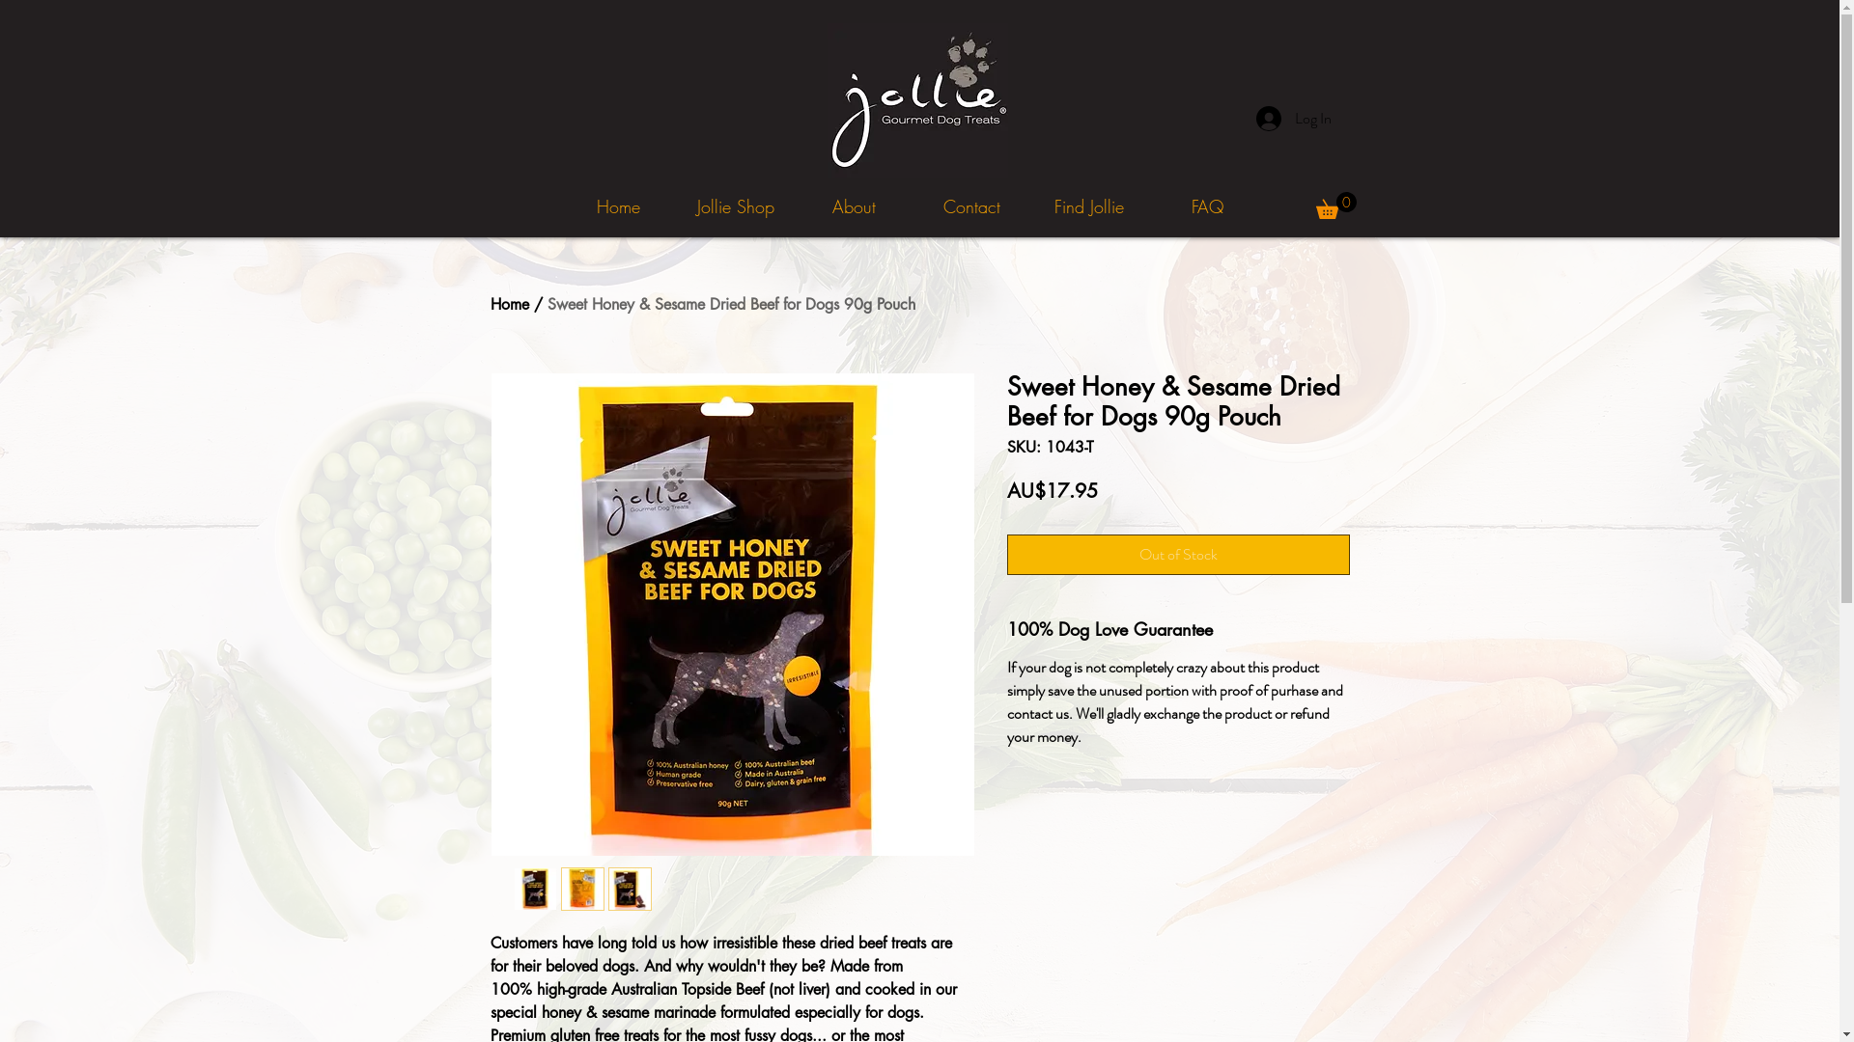 This screenshot has height=1042, width=1854. I want to click on Find Jollie, so click(1089, 206).